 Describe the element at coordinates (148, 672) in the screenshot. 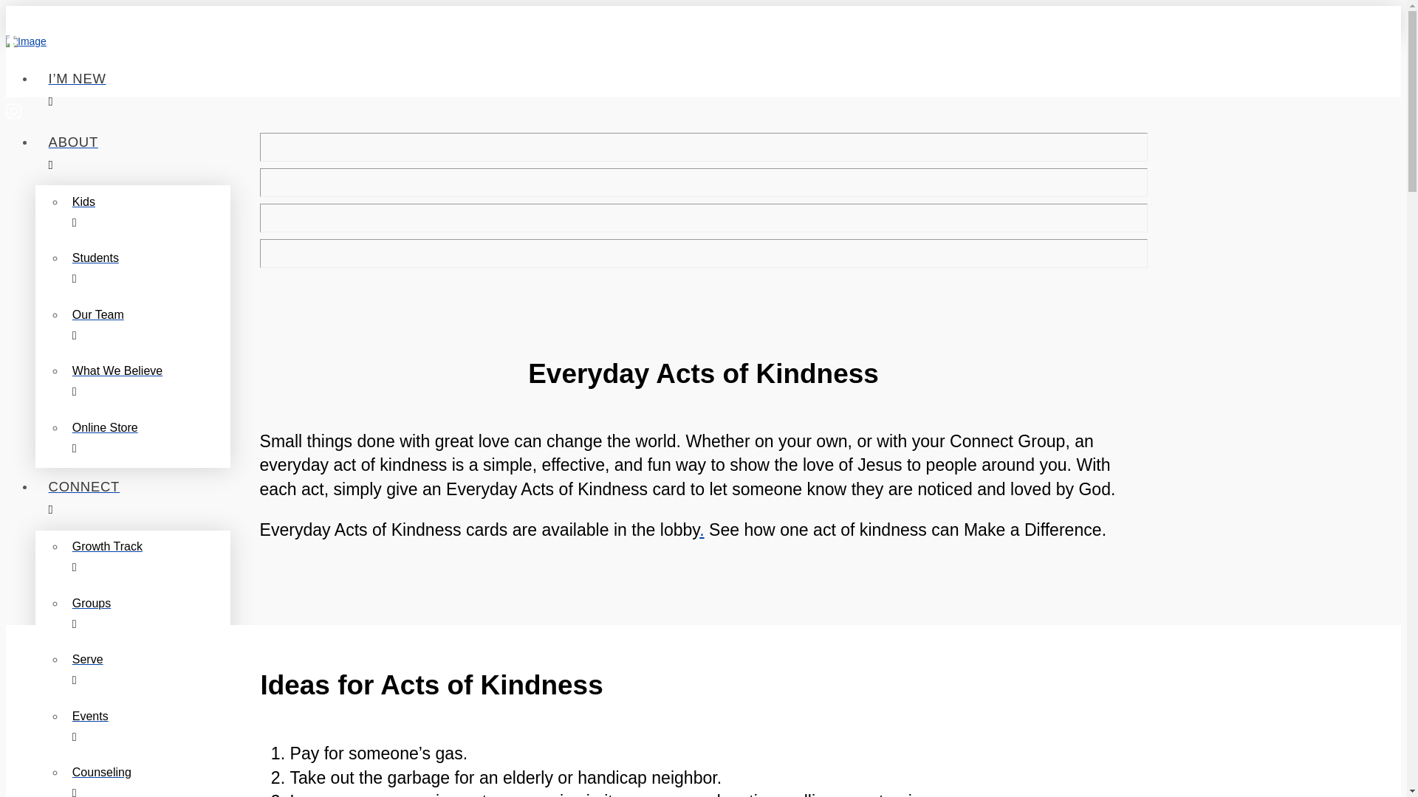

I see `Serve` at that location.